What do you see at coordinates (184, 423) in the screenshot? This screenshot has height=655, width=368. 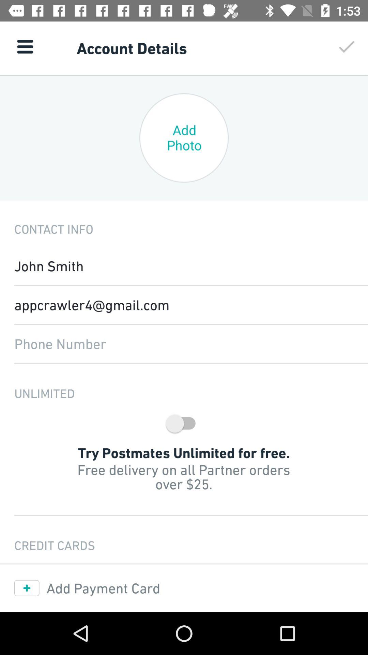 I see `click on the switch button` at bounding box center [184, 423].